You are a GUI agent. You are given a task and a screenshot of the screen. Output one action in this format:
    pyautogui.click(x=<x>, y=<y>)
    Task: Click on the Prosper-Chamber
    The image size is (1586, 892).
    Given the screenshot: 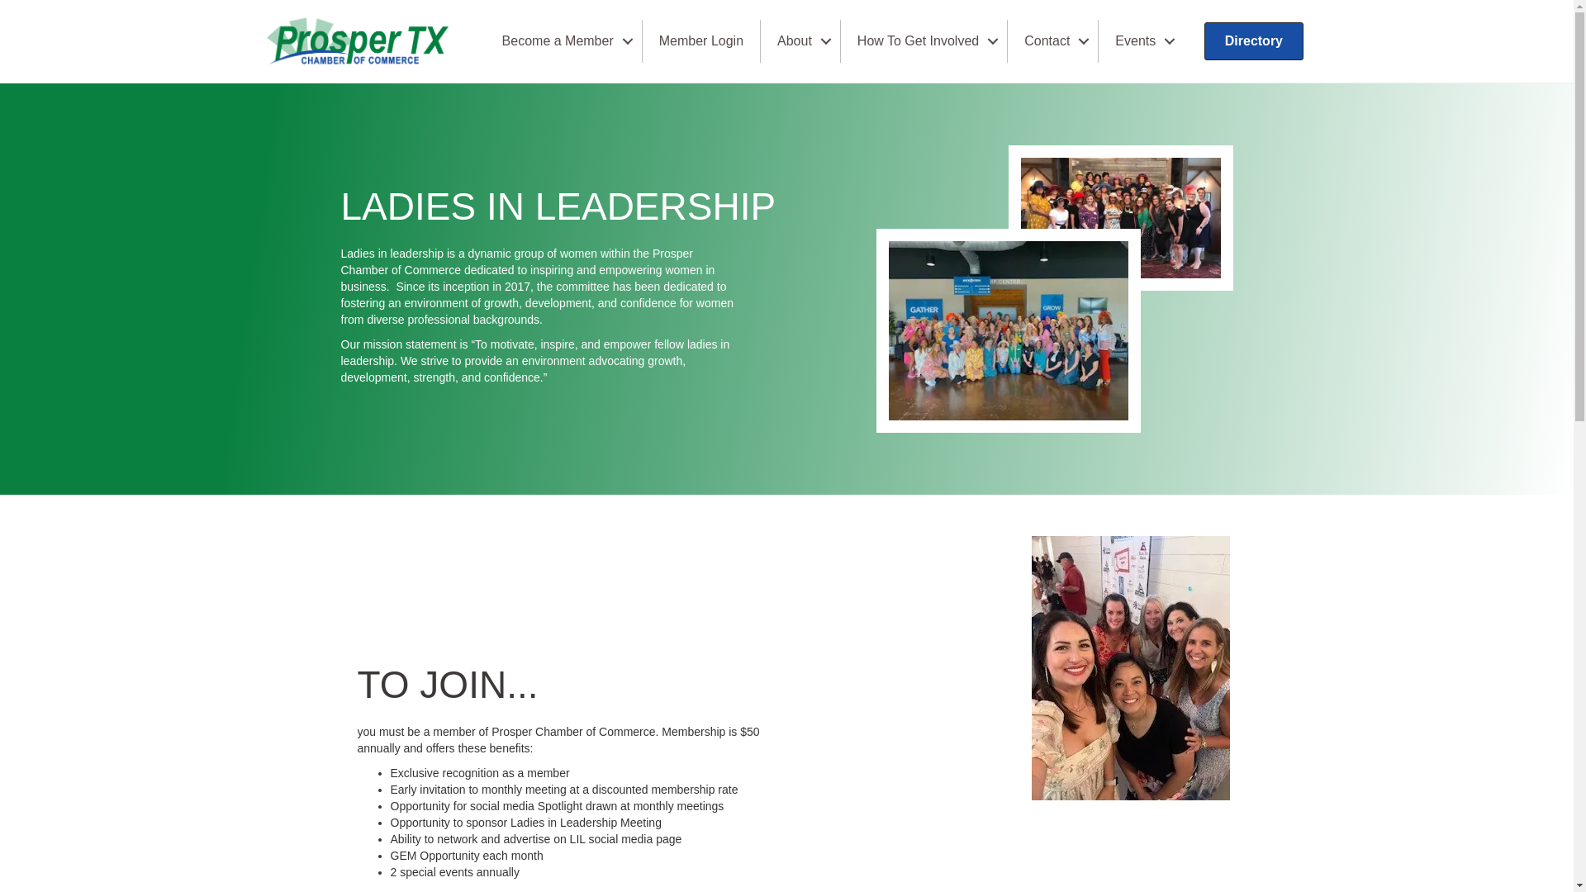 What is the action you would take?
    pyautogui.click(x=360, y=41)
    